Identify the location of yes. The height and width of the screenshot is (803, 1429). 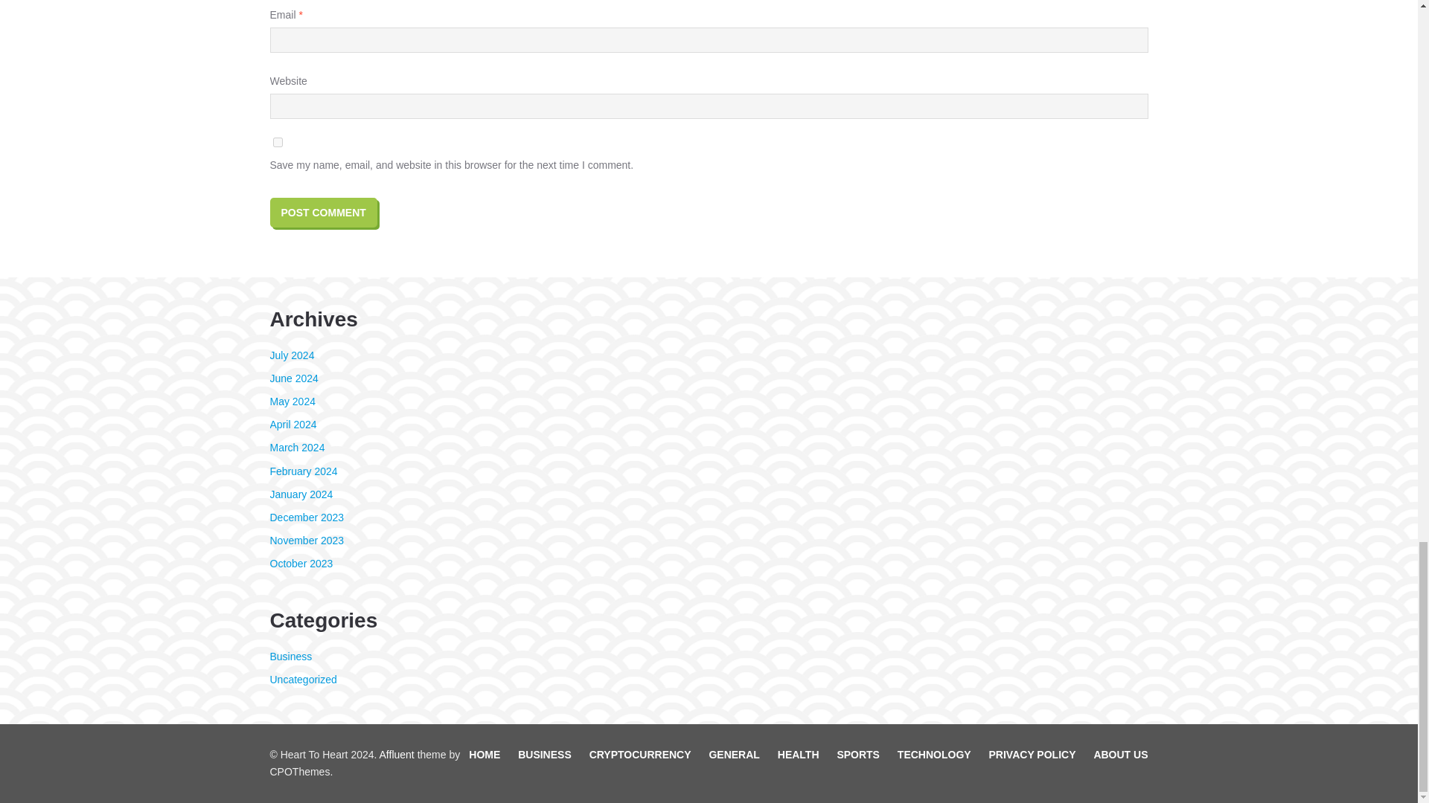
(277, 141).